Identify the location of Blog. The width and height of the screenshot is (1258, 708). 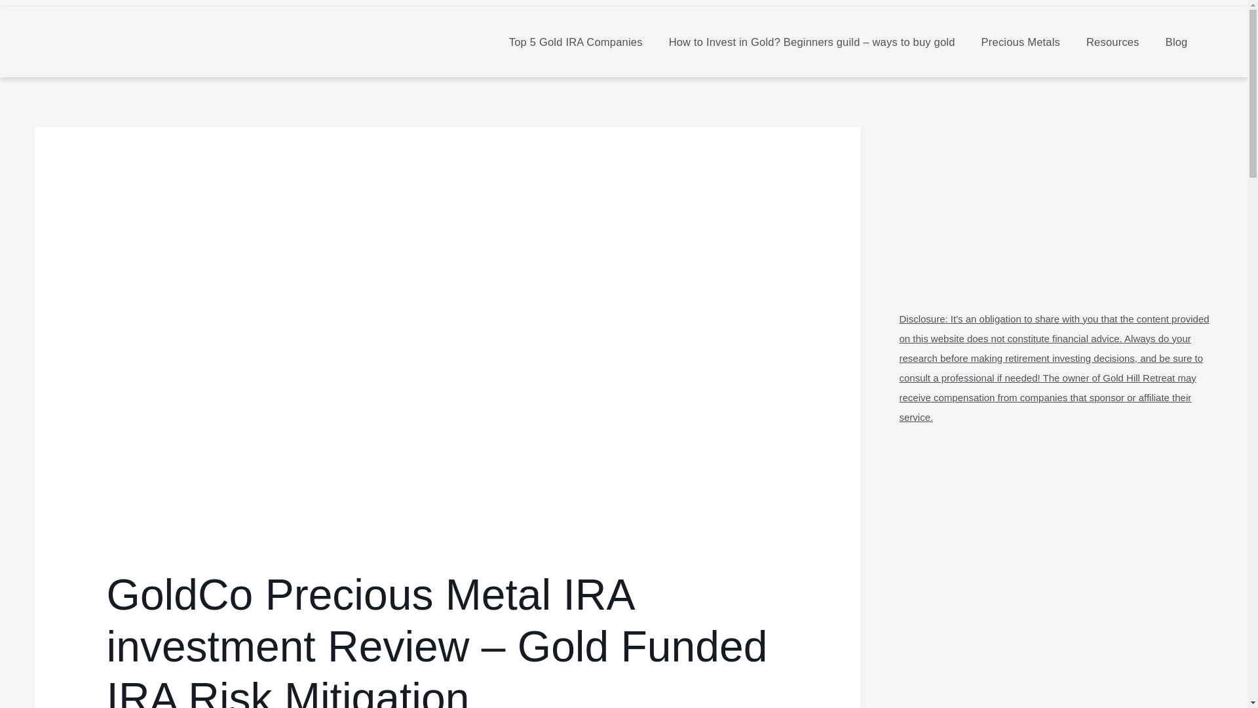
(1177, 42).